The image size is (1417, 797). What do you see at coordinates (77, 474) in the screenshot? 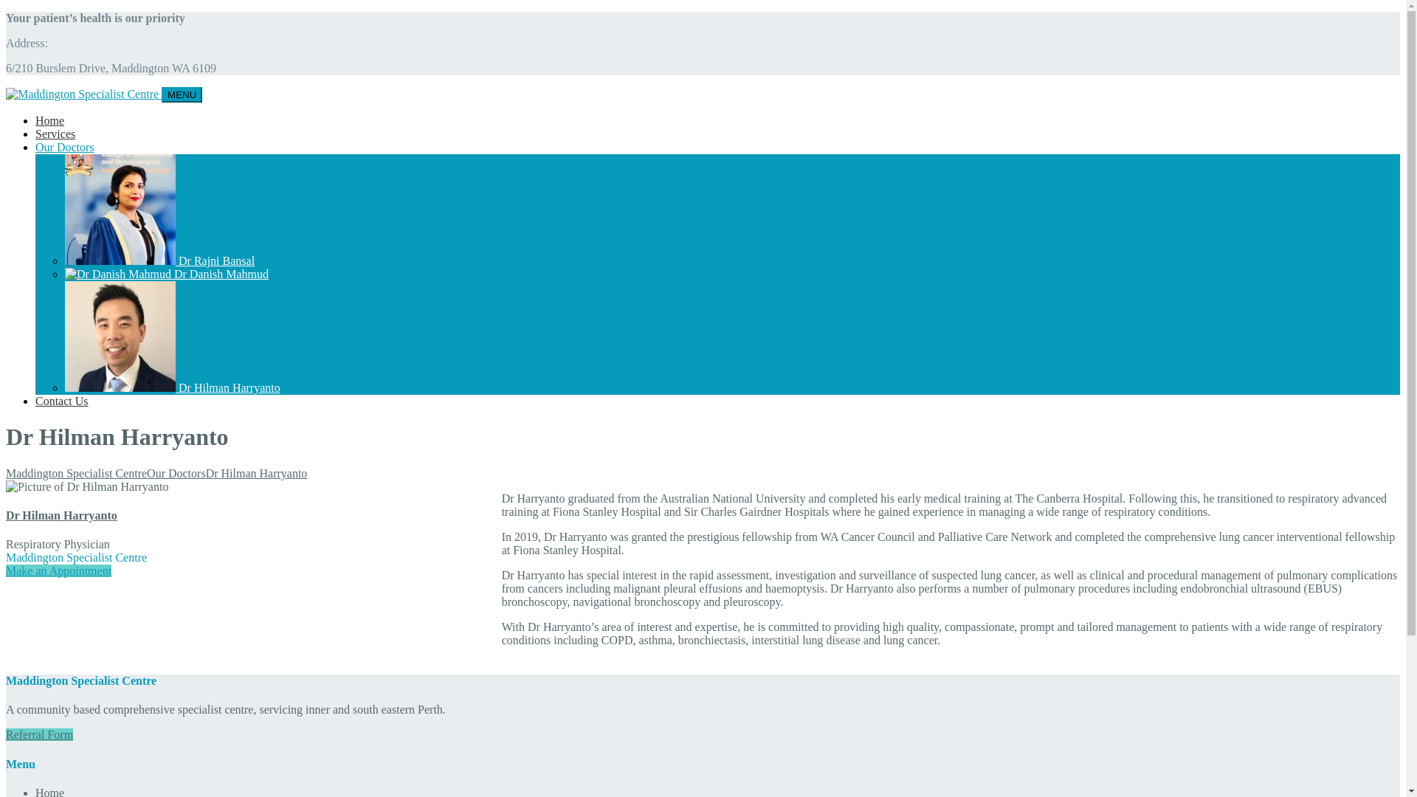
I see `Maddington Specialist Centre` at bounding box center [77, 474].